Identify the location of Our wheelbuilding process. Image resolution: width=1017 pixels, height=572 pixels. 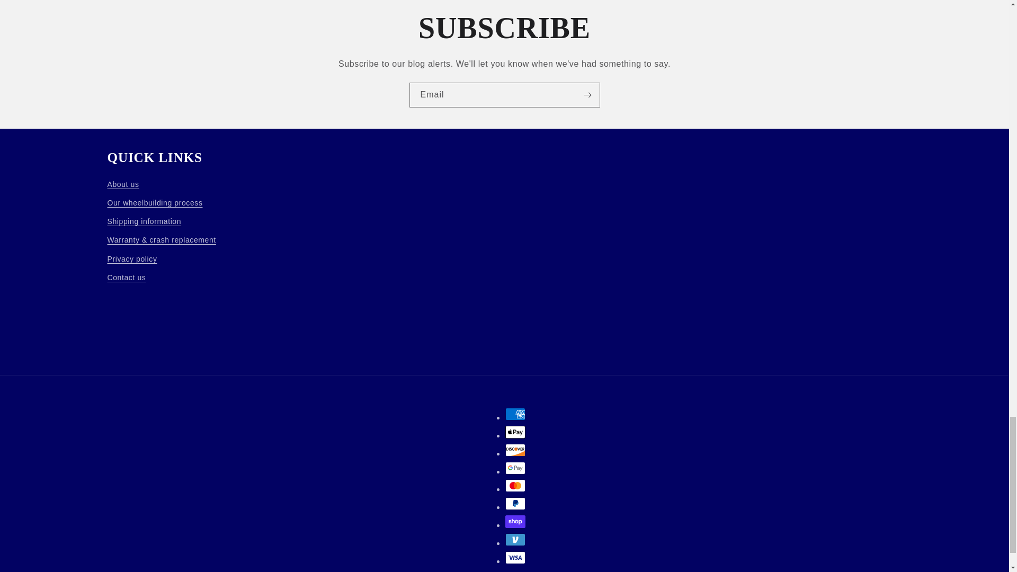
(155, 203).